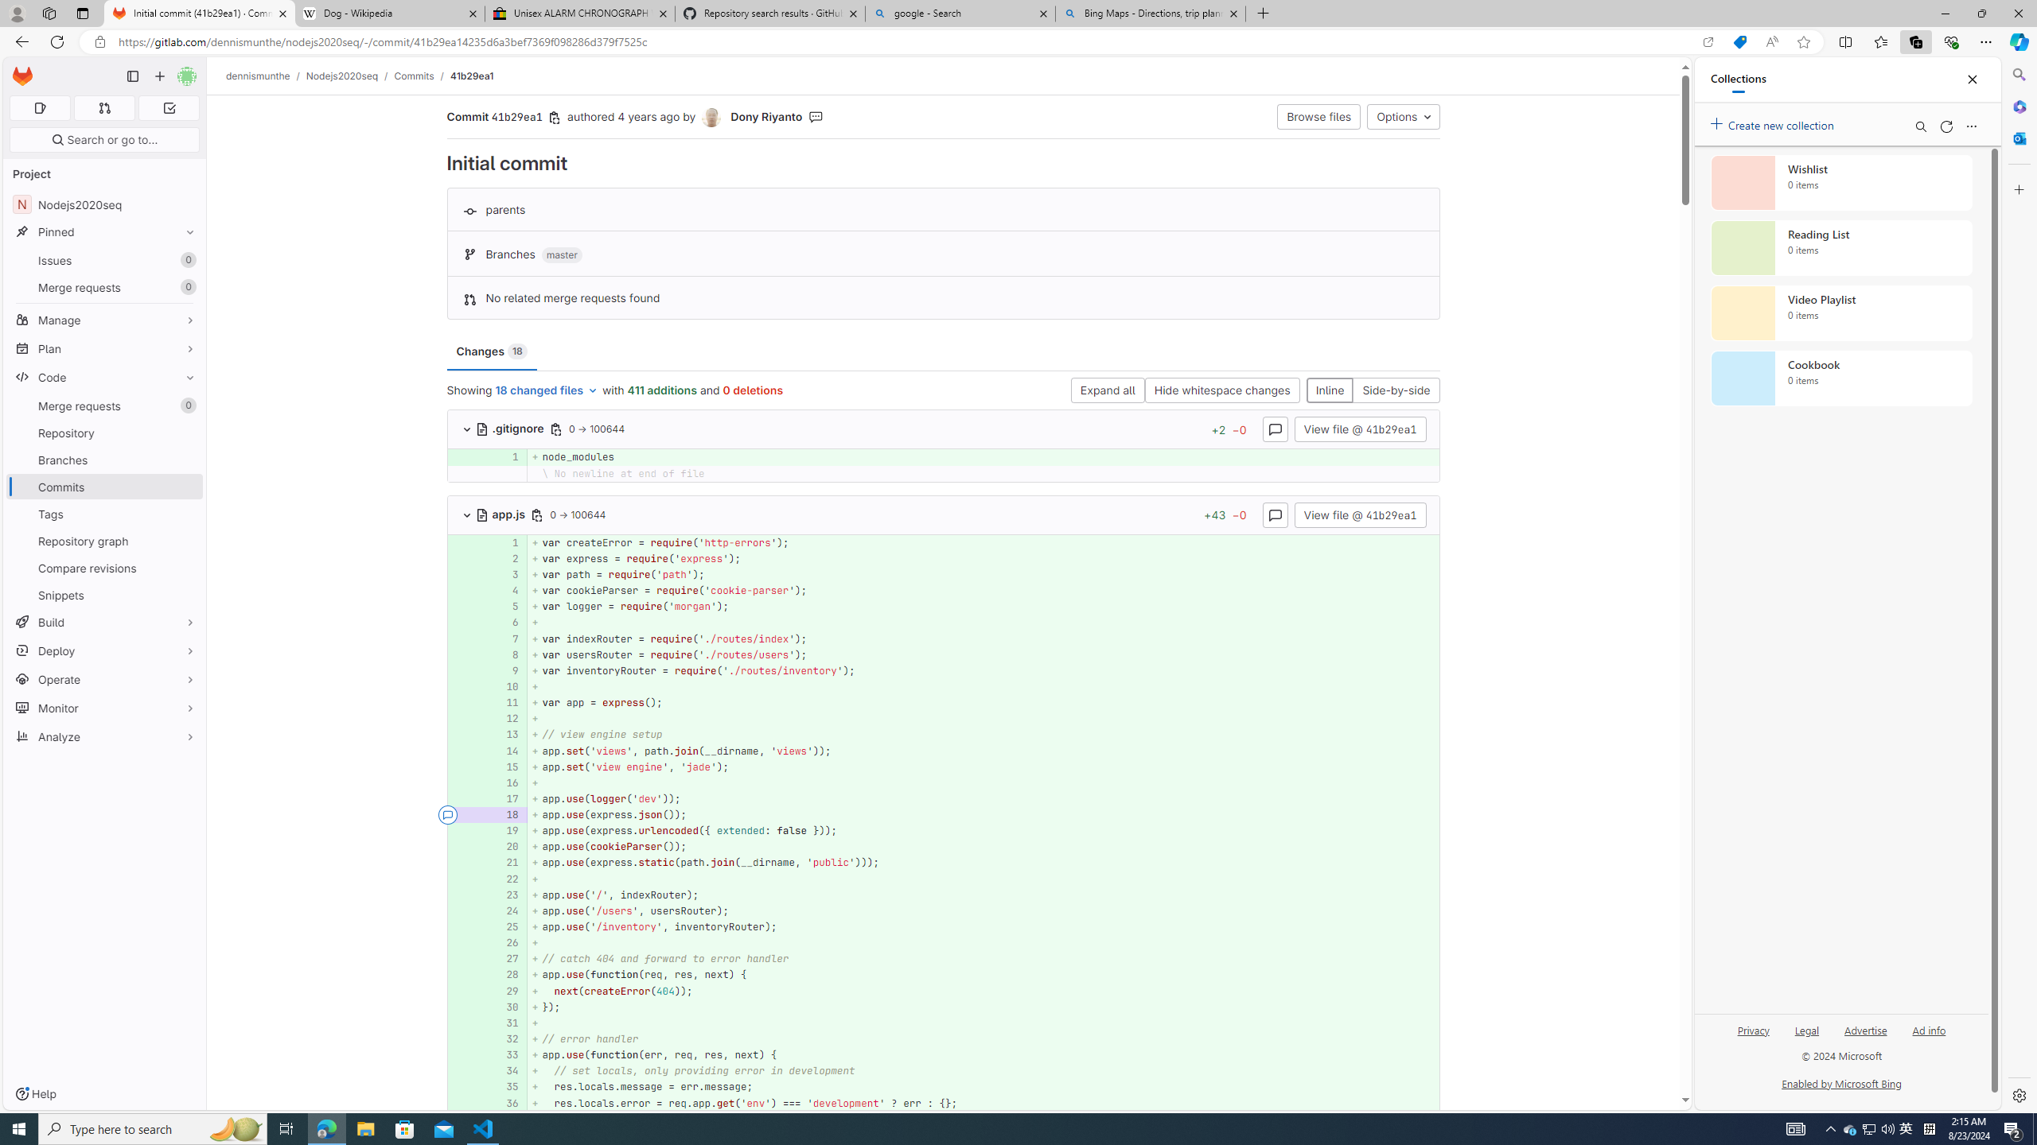 The image size is (2037, 1145). I want to click on 6, so click(507, 623).